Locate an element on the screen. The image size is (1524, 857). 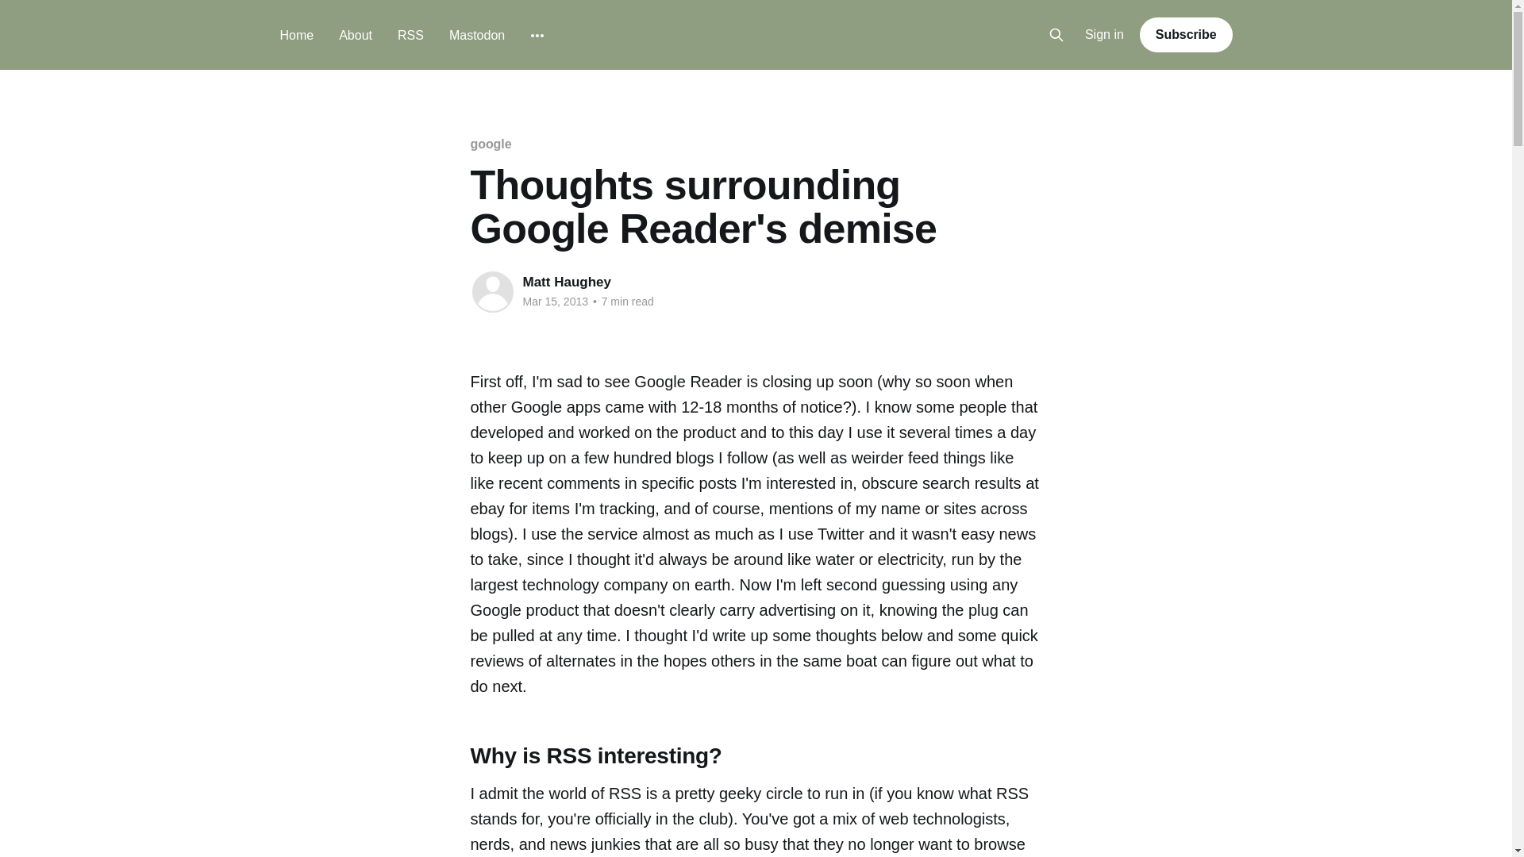
Matt Haughey is located at coordinates (567, 282).